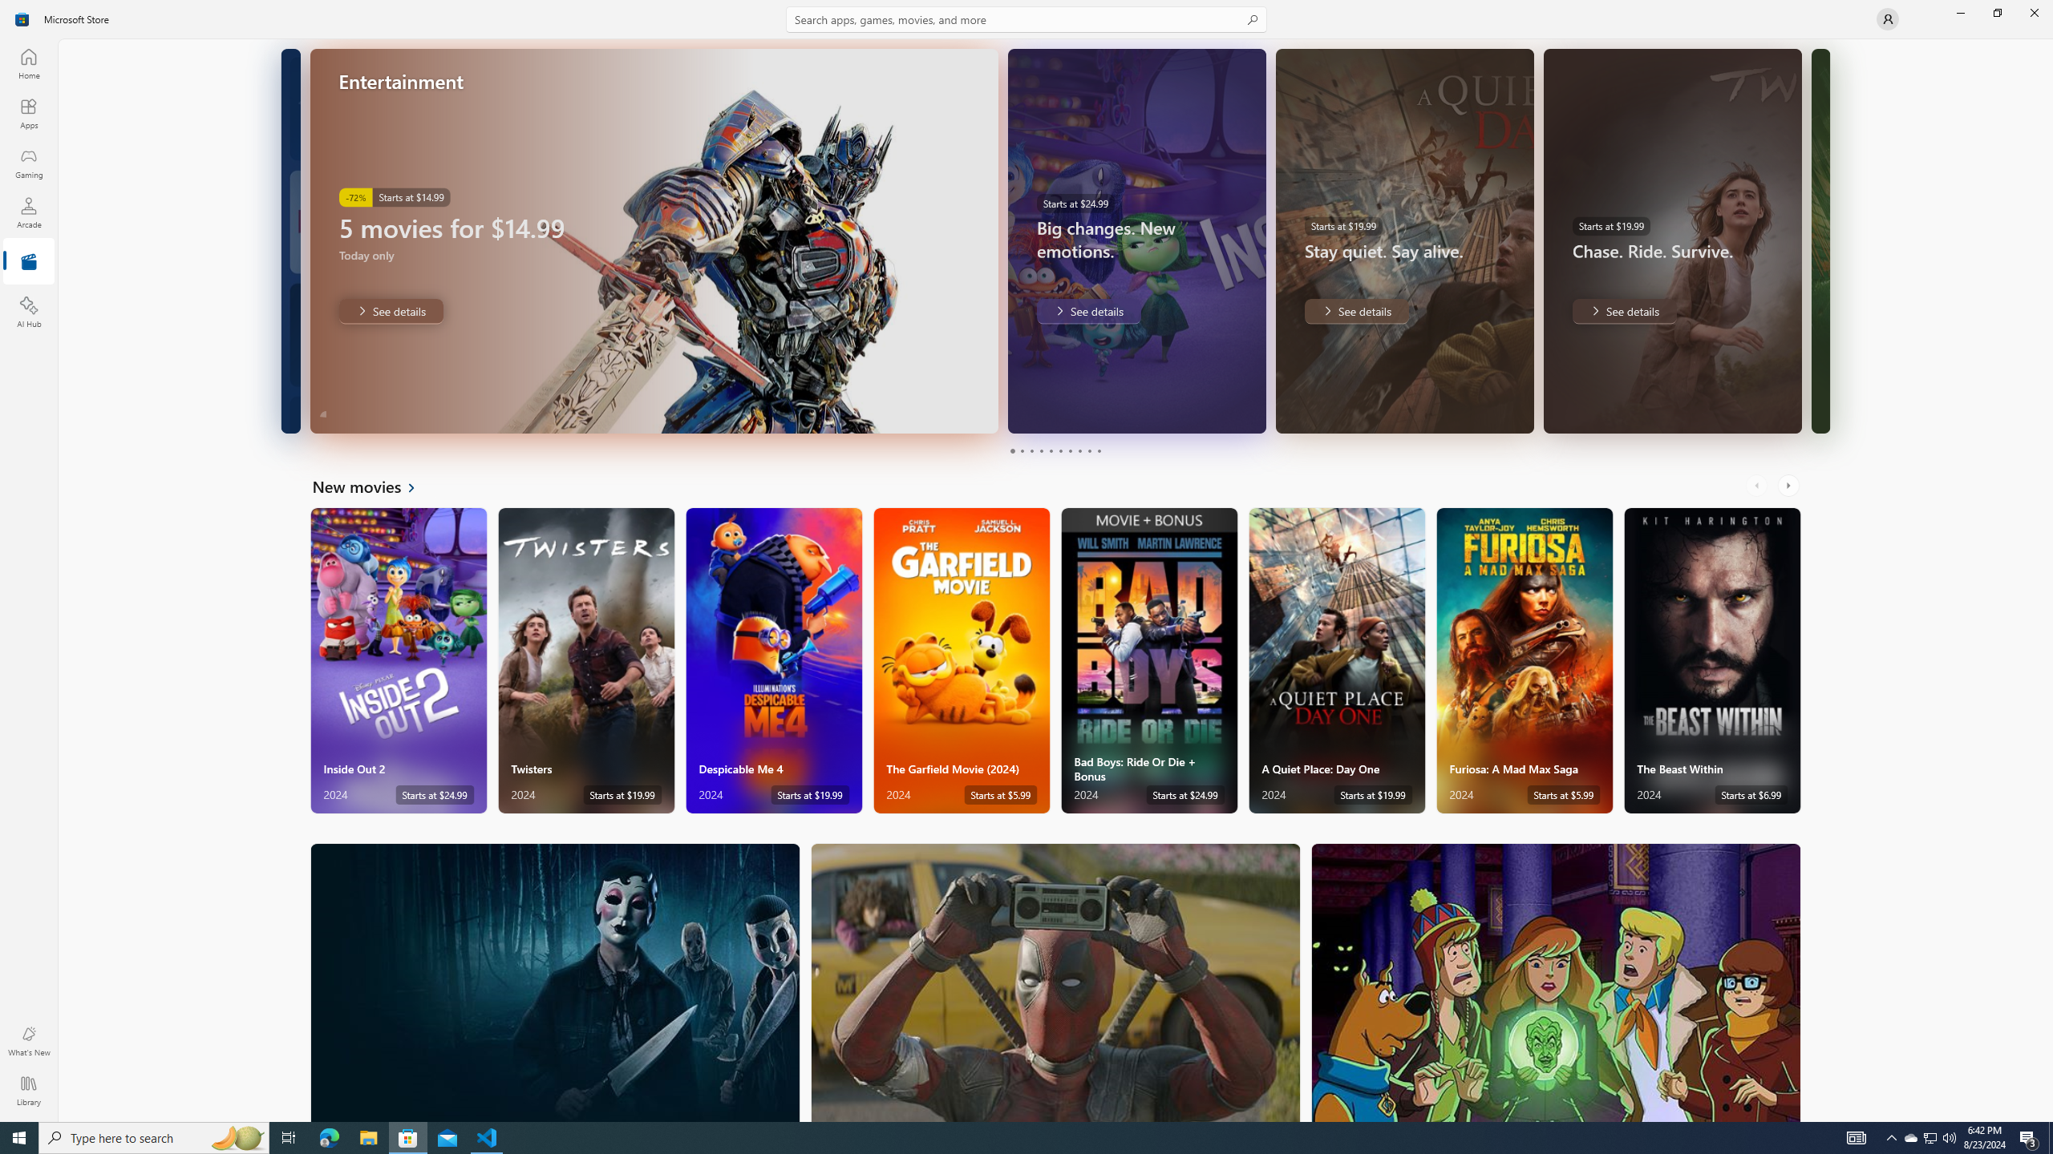 The image size is (2053, 1154). What do you see at coordinates (2034, 13) in the screenshot?
I see `Close Microsoft Store` at bounding box center [2034, 13].